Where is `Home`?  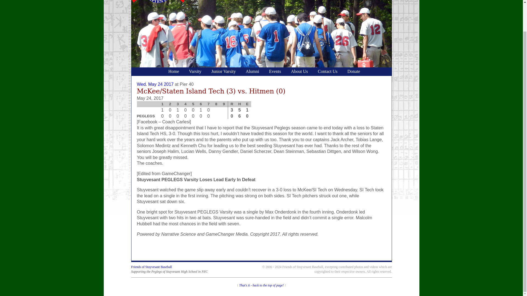 Home is located at coordinates (173, 72).